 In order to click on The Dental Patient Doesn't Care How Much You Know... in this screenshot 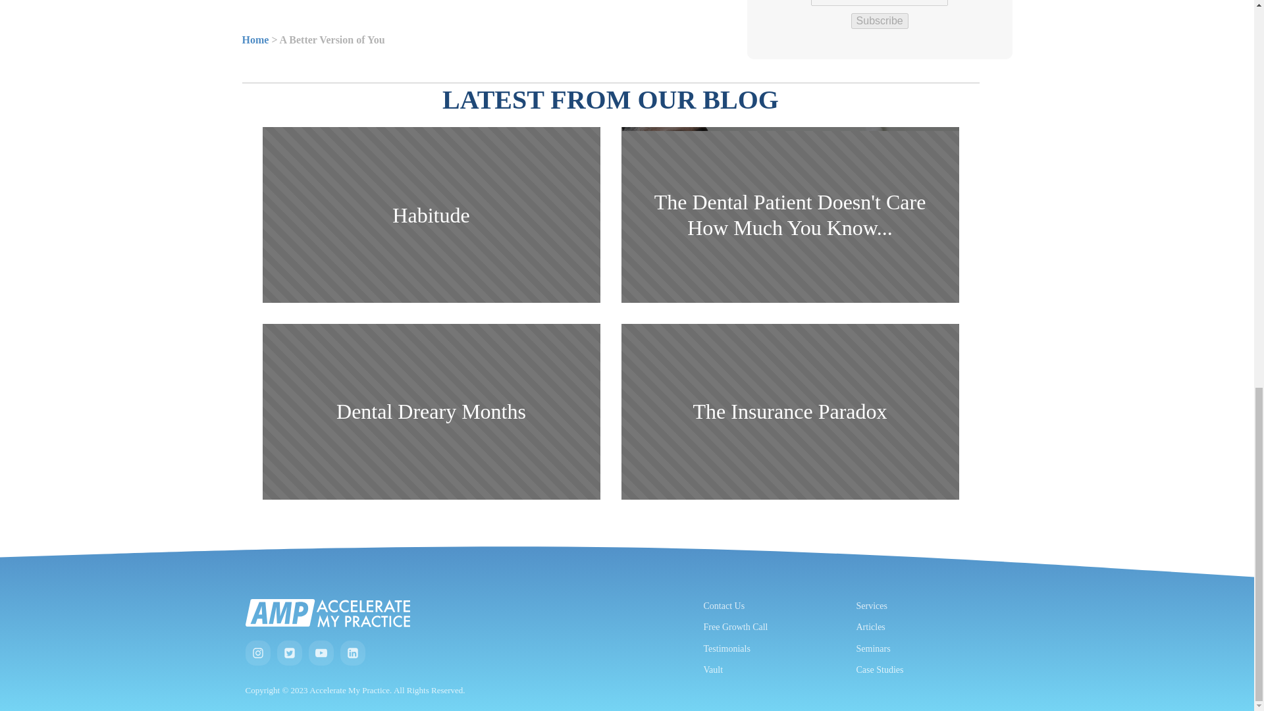, I will do `click(790, 215)`.